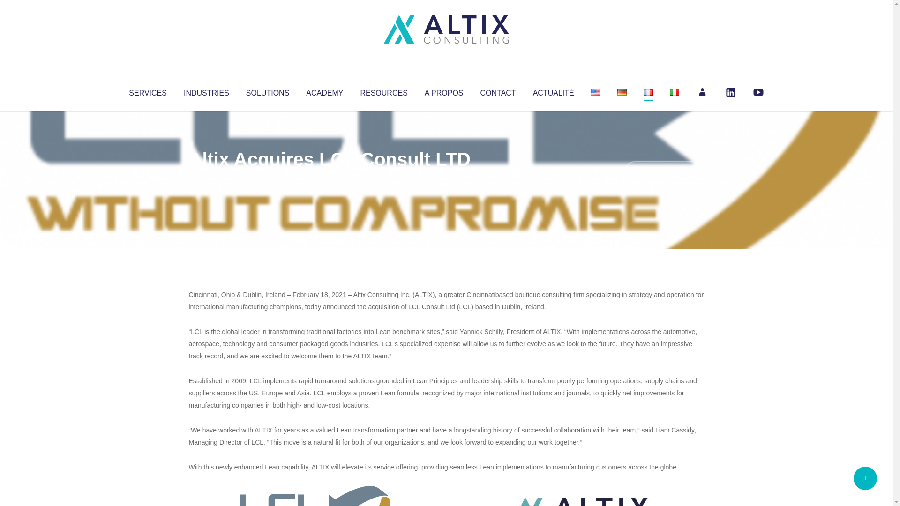 The height and width of the screenshot is (506, 900). What do you see at coordinates (664, 171) in the screenshot?
I see `No Comments` at bounding box center [664, 171].